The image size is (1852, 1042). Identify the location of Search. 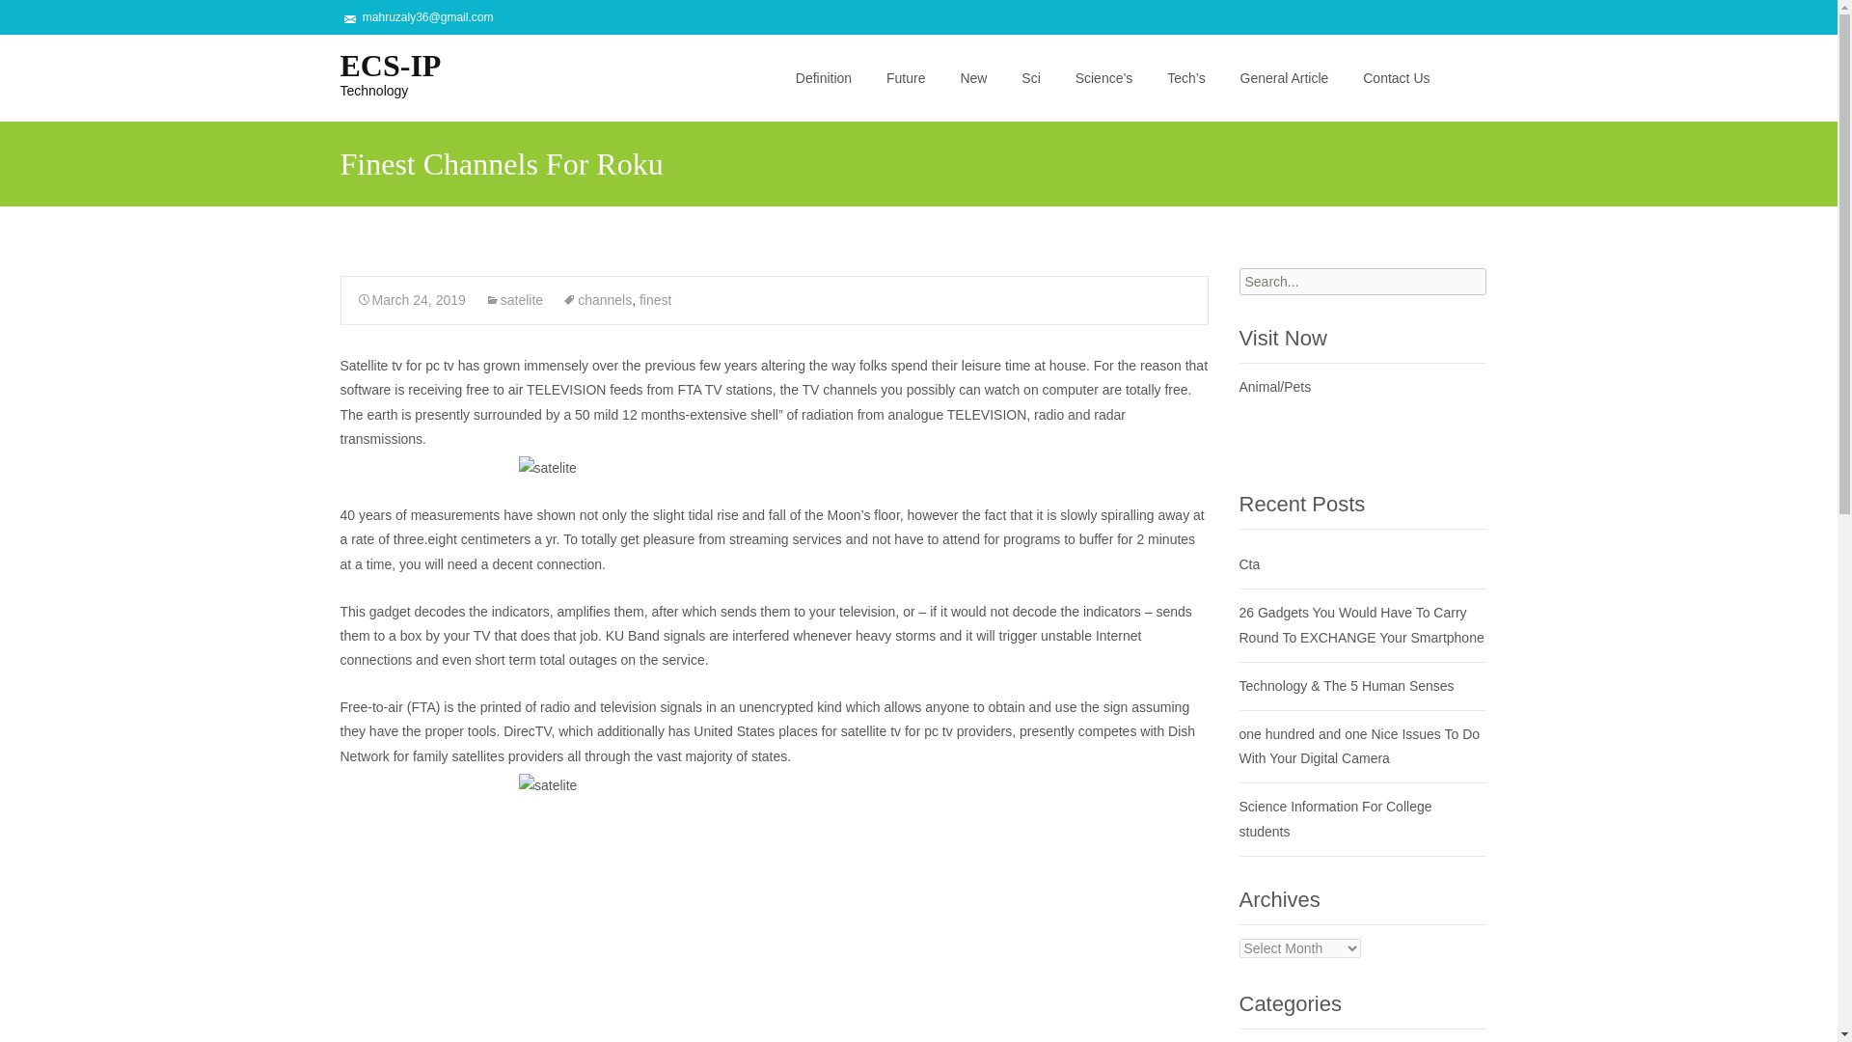
(654, 299).